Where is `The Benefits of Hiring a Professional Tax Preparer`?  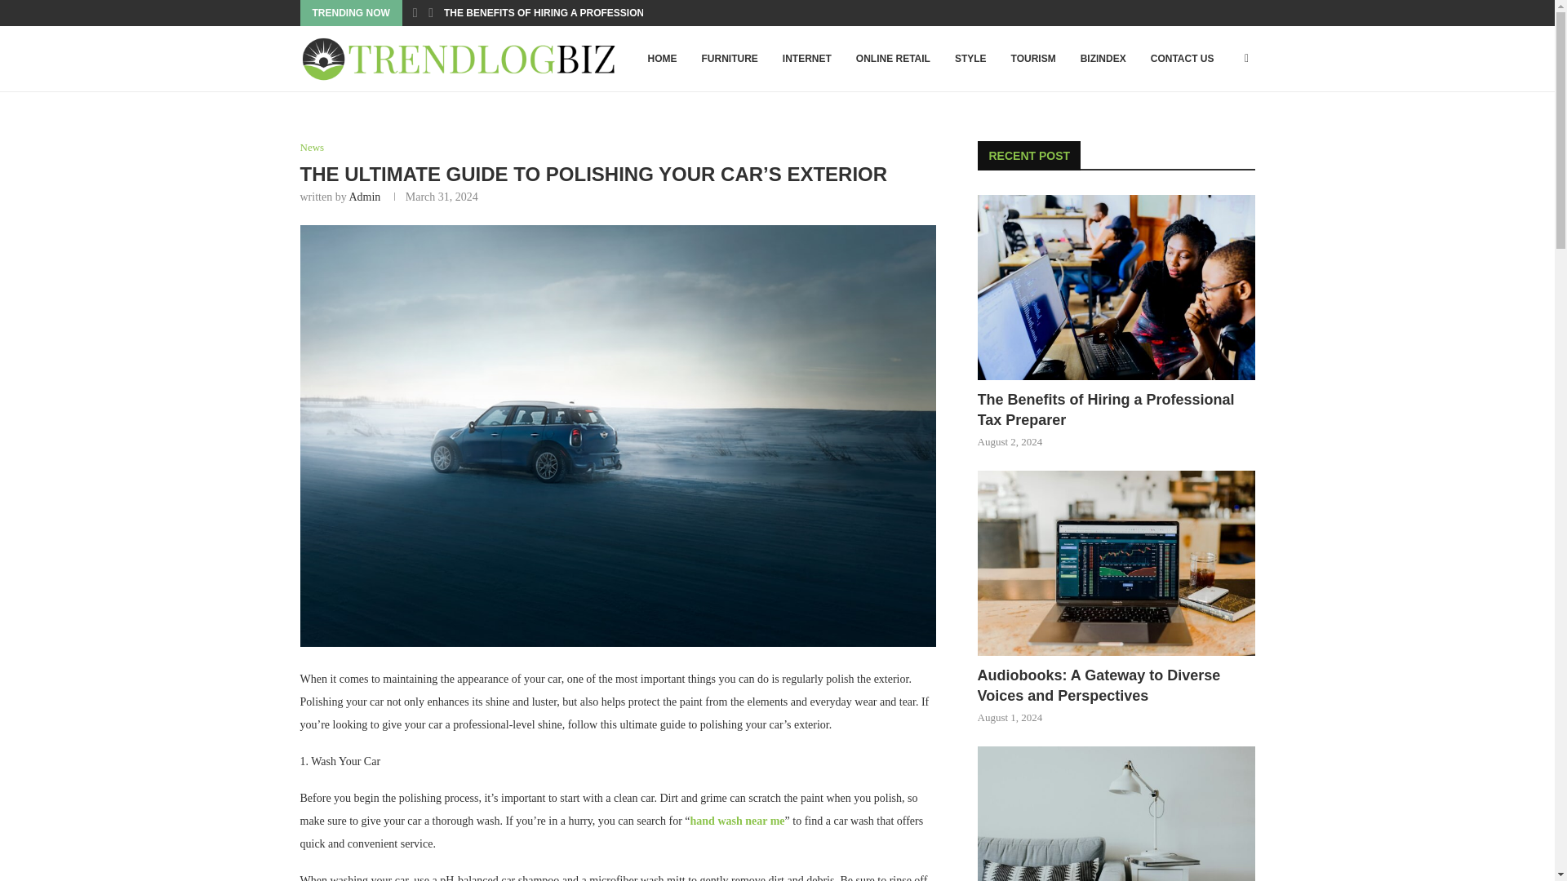
The Benefits of Hiring a Professional Tax Preparer is located at coordinates (1116, 410).